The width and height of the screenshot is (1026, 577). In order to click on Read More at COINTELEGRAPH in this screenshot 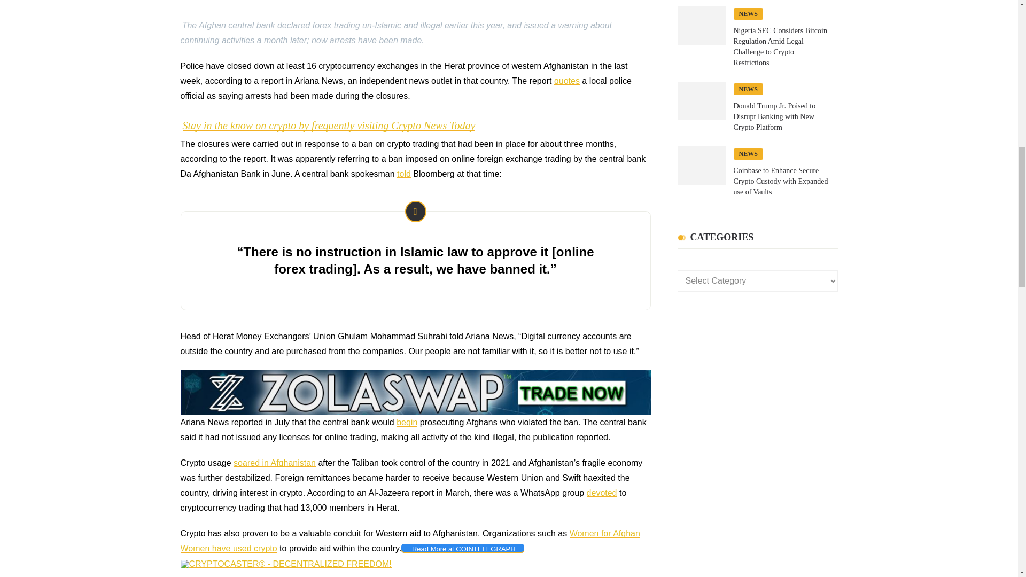, I will do `click(462, 548)`.